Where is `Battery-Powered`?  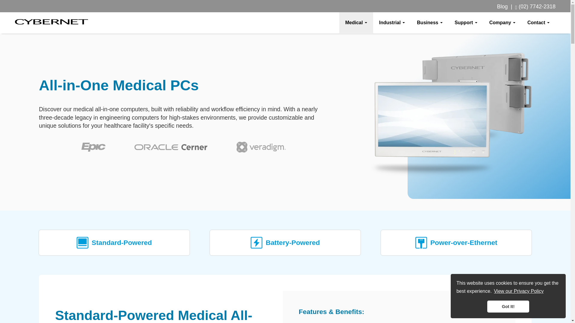
Battery-Powered is located at coordinates (285, 243).